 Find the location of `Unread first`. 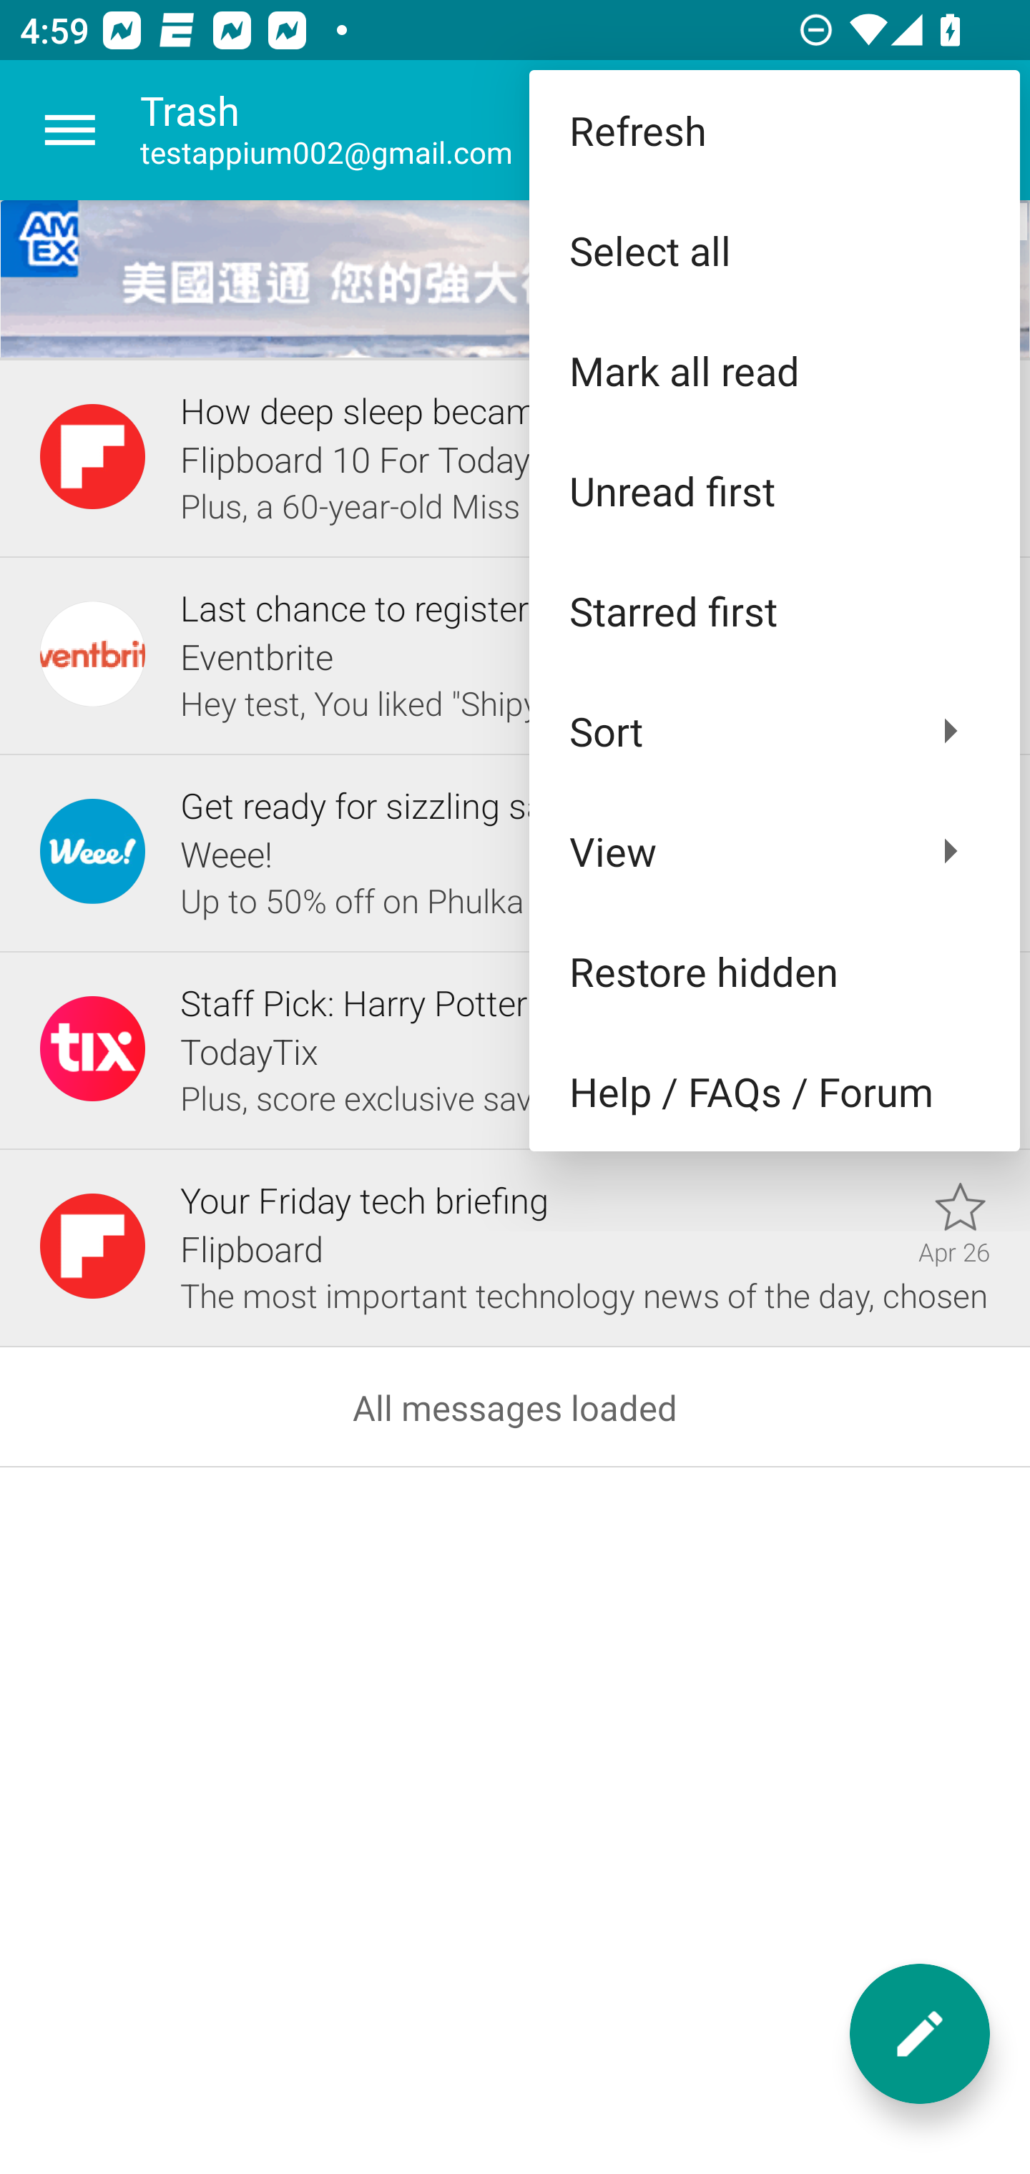

Unread first is located at coordinates (774, 490).